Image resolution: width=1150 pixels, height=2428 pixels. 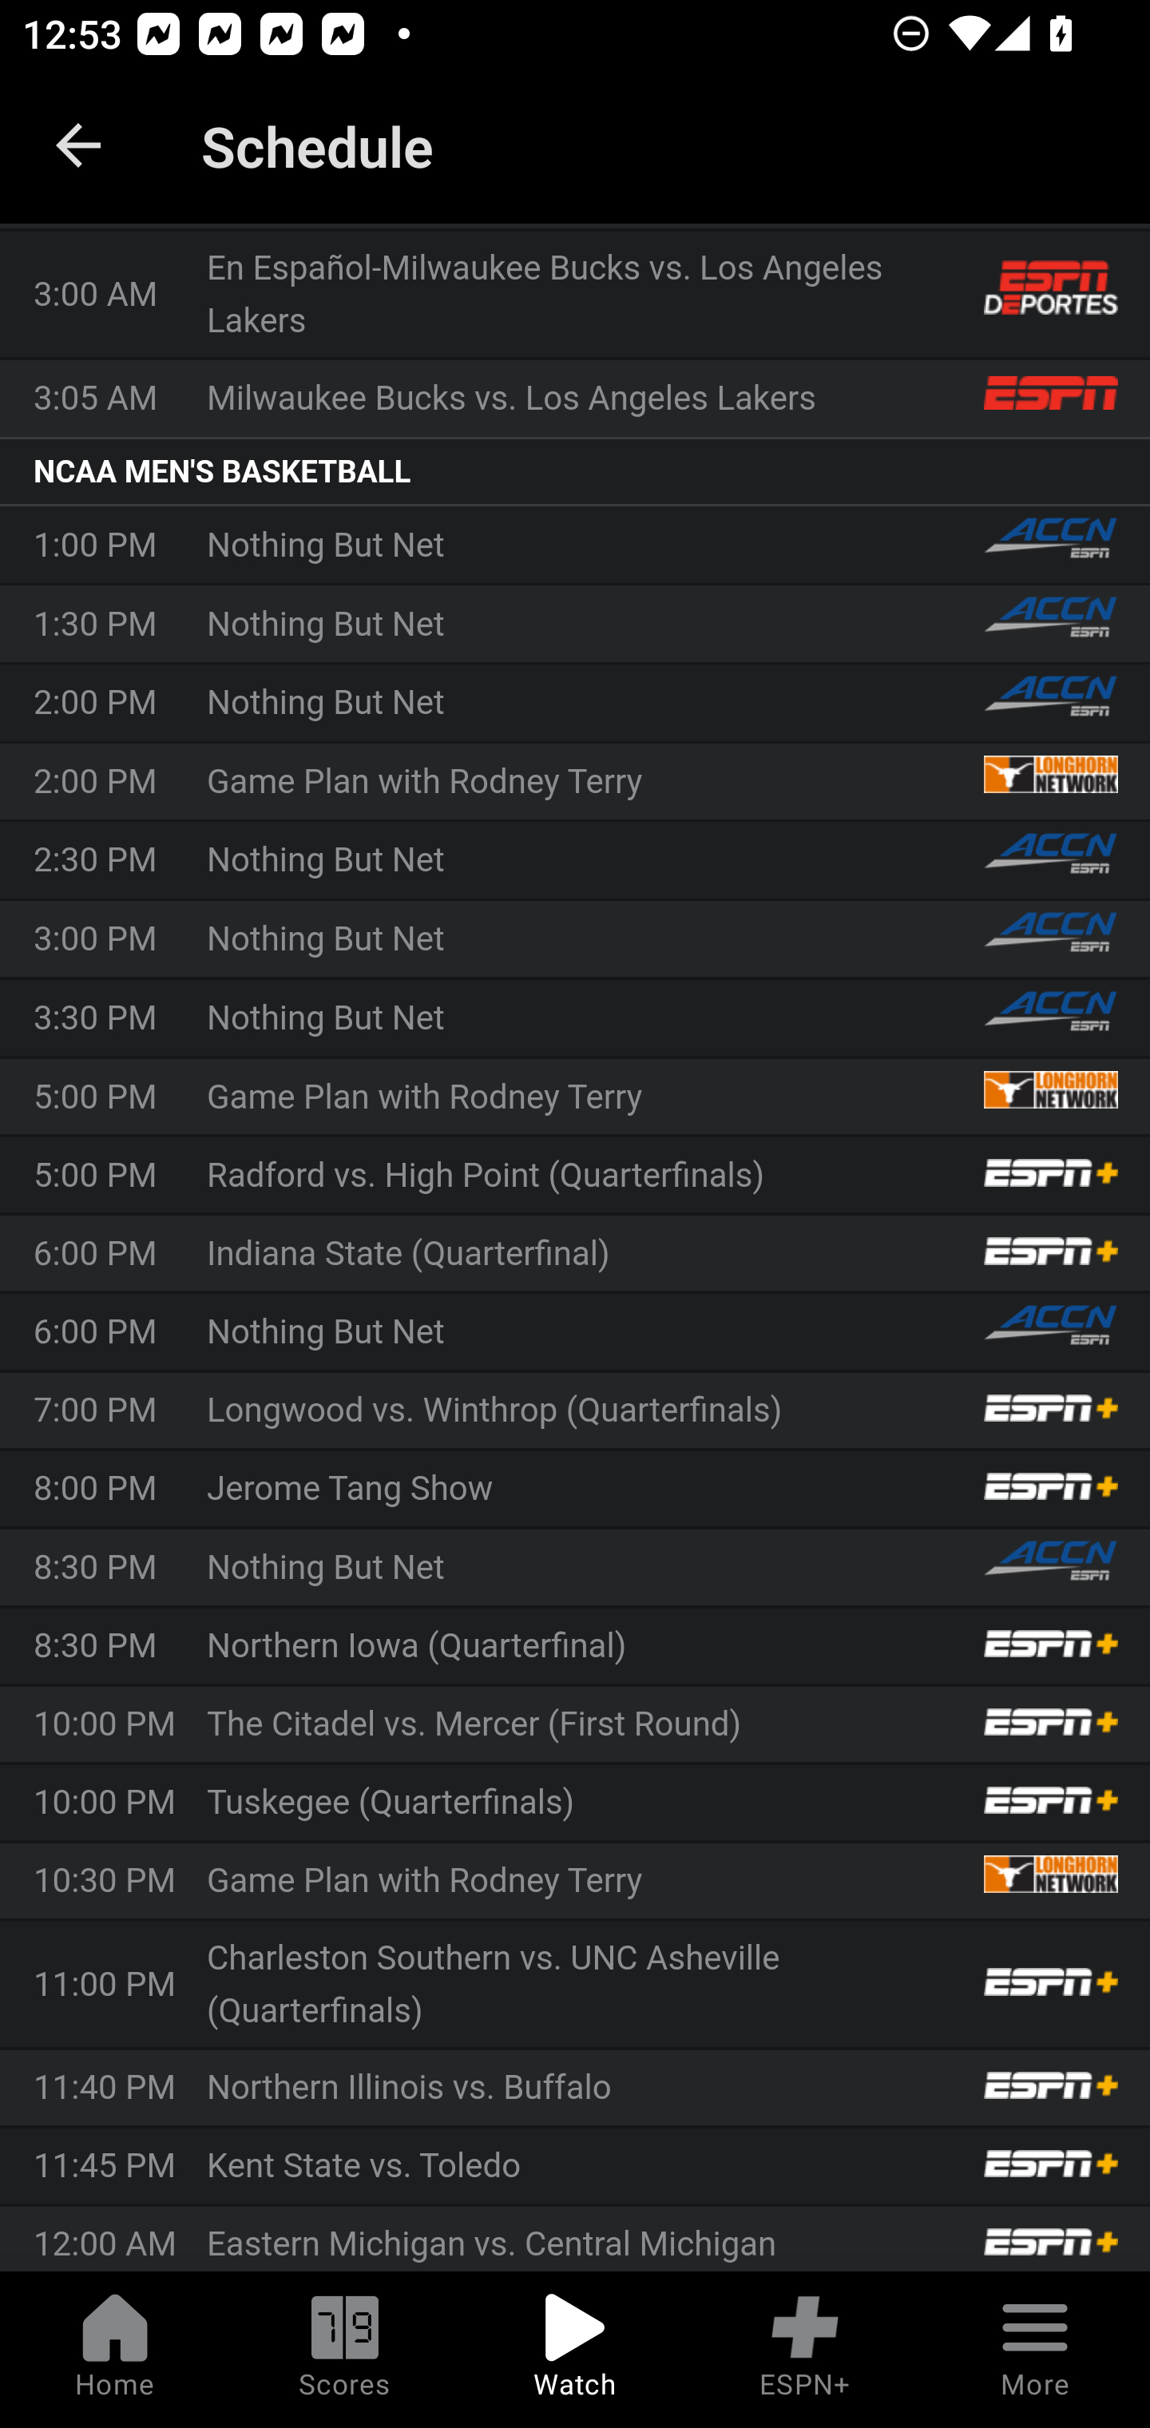 What do you see at coordinates (78, 145) in the screenshot?
I see `back.button` at bounding box center [78, 145].